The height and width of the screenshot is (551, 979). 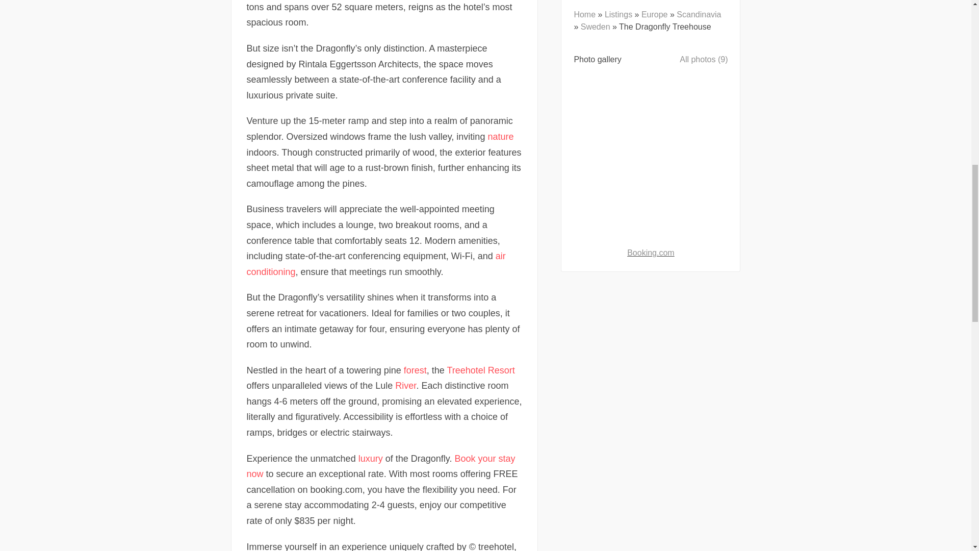 I want to click on forest, so click(x=415, y=370).